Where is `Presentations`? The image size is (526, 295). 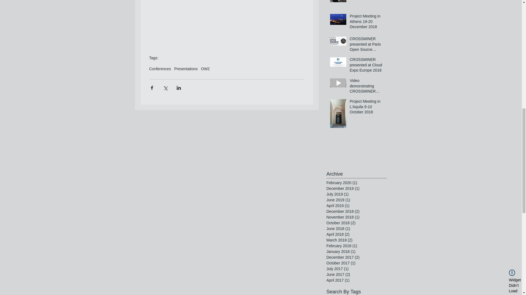
Presentations is located at coordinates (186, 69).